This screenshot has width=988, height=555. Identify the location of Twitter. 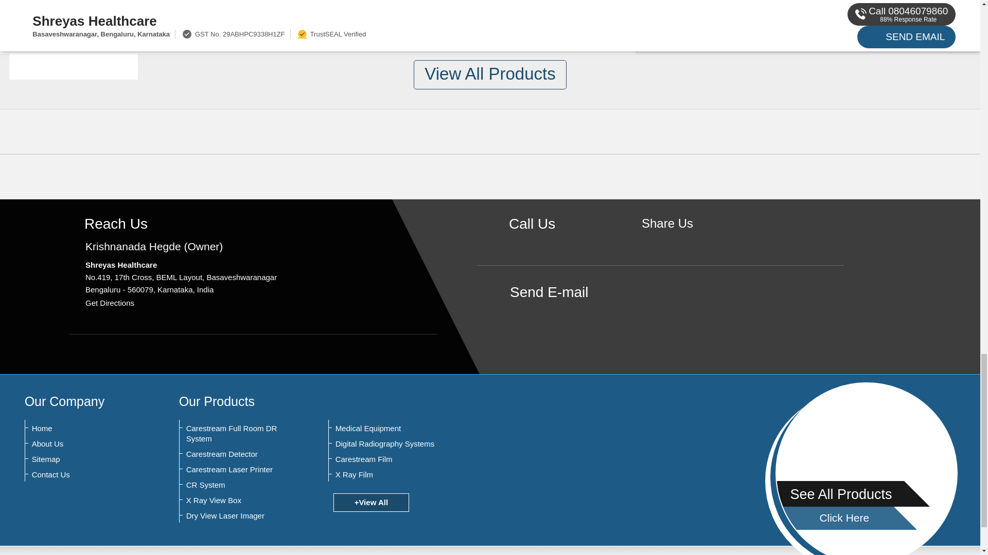
(683, 240).